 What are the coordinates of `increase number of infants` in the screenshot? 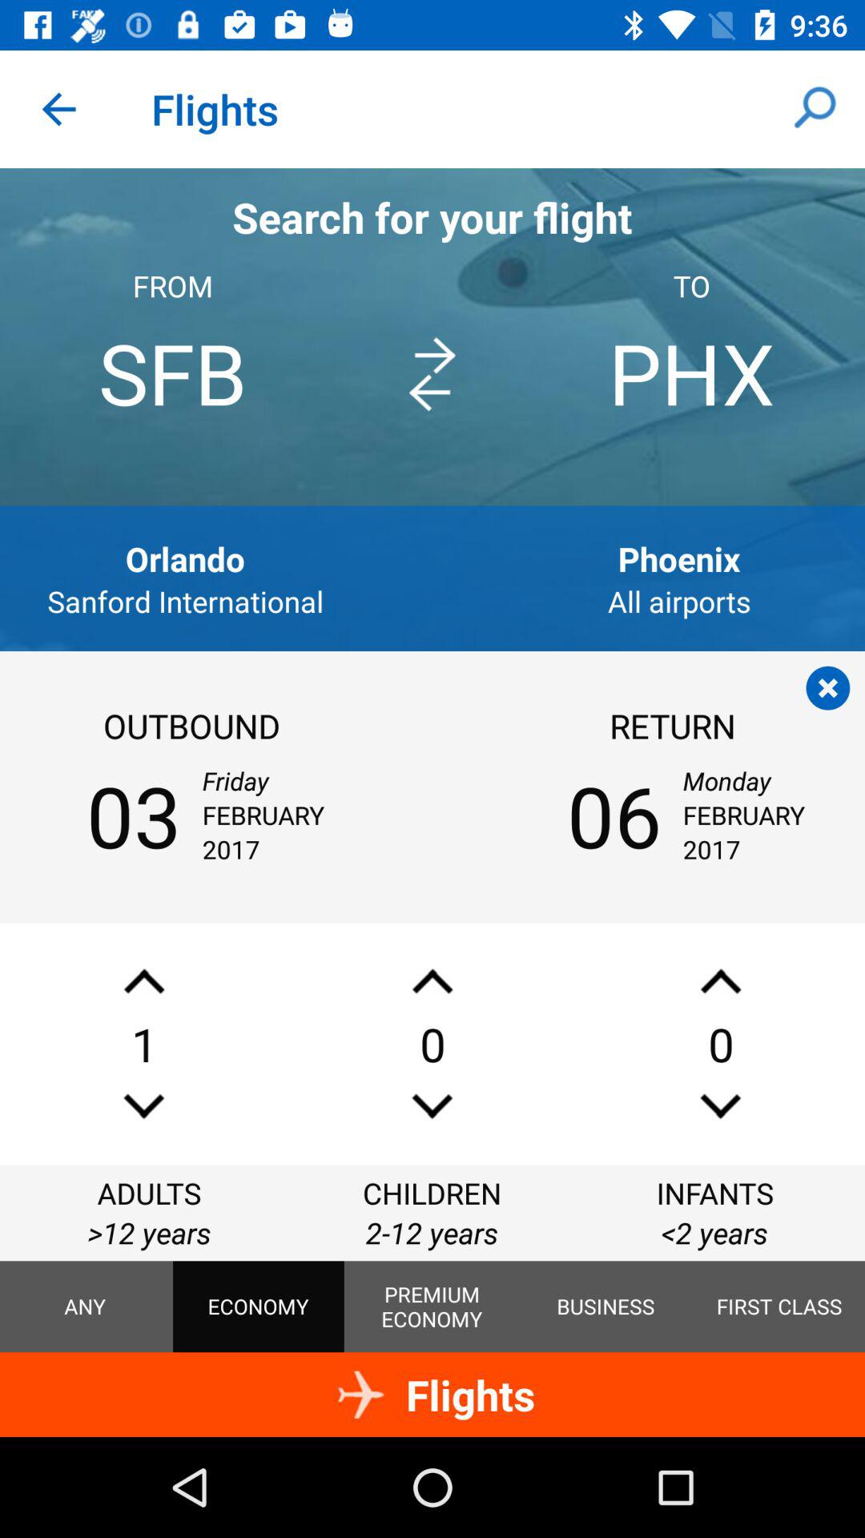 It's located at (721, 980).